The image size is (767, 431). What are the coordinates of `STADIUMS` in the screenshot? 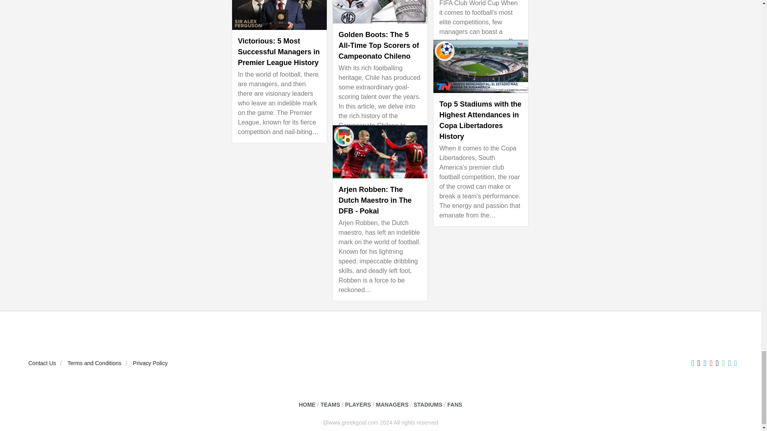 It's located at (427, 405).